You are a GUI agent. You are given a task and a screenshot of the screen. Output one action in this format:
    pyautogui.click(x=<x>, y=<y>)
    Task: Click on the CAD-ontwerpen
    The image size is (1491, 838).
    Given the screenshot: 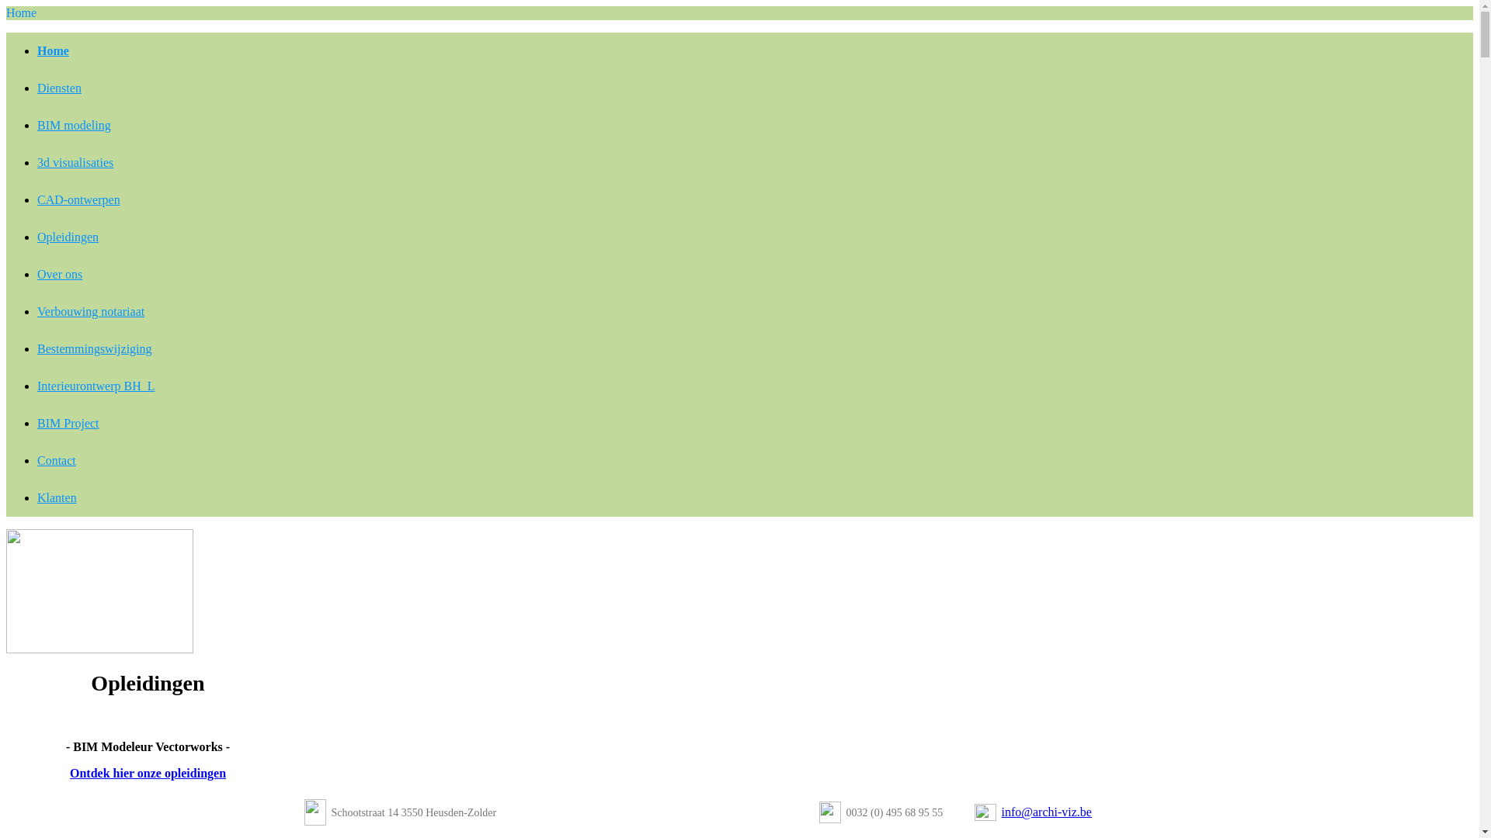 What is the action you would take?
    pyautogui.click(x=79, y=200)
    